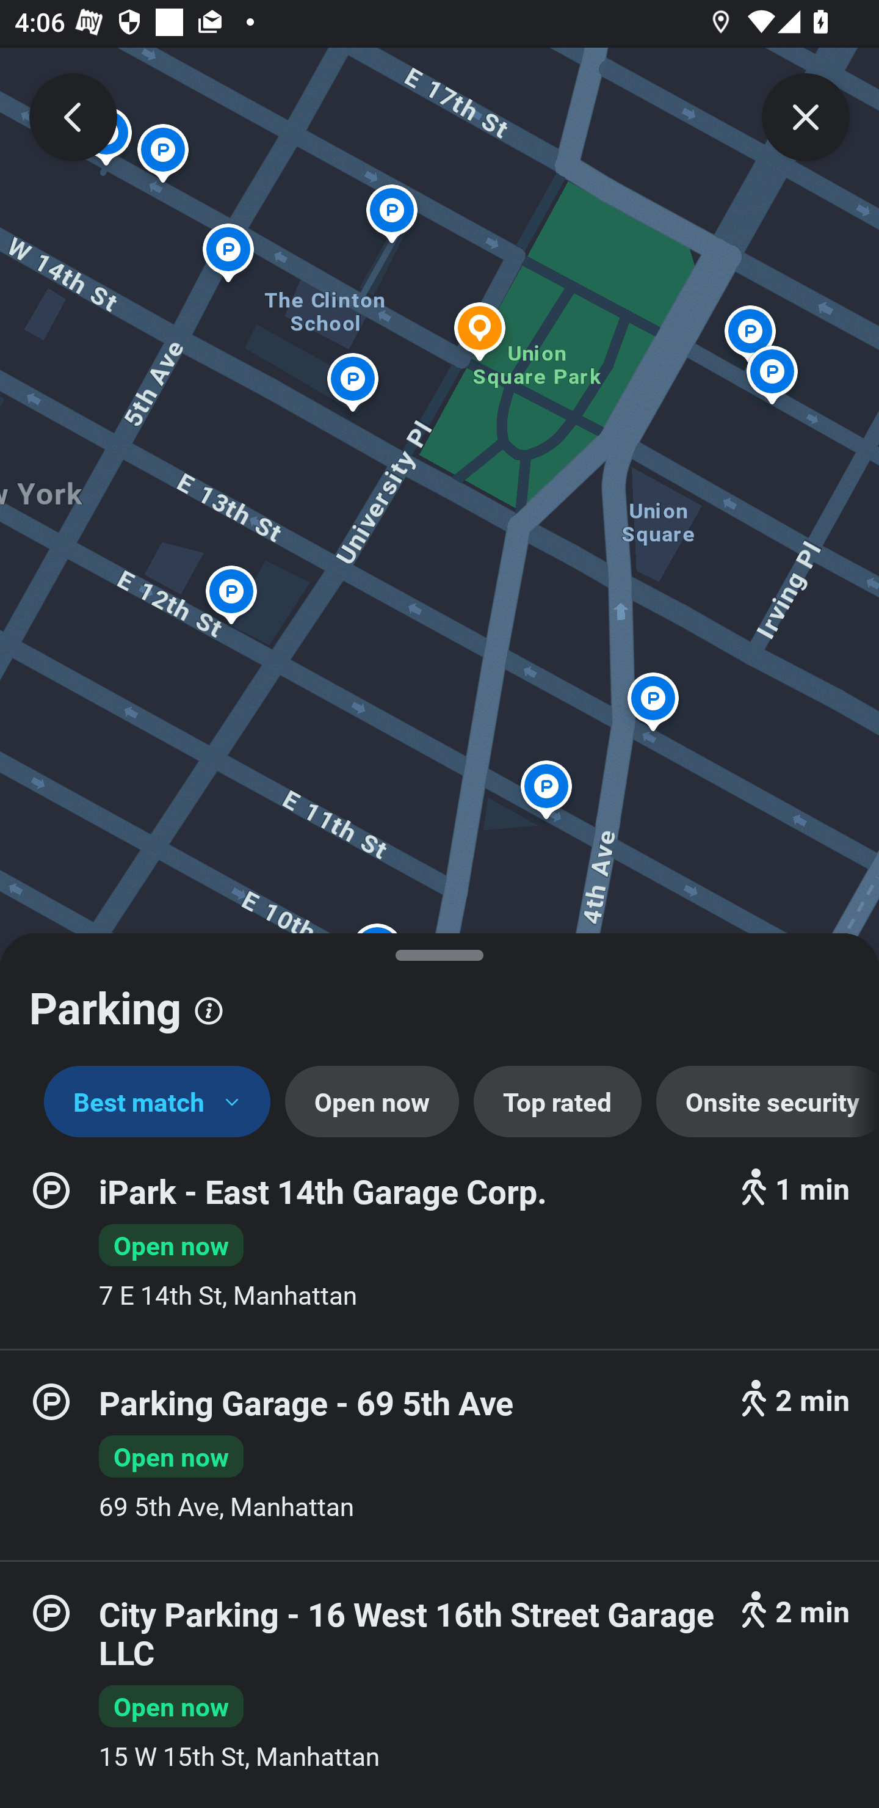 The width and height of the screenshot is (879, 1808). What do you see at coordinates (558, 1102) in the screenshot?
I see `Top rated` at bounding box center [558, 1102].